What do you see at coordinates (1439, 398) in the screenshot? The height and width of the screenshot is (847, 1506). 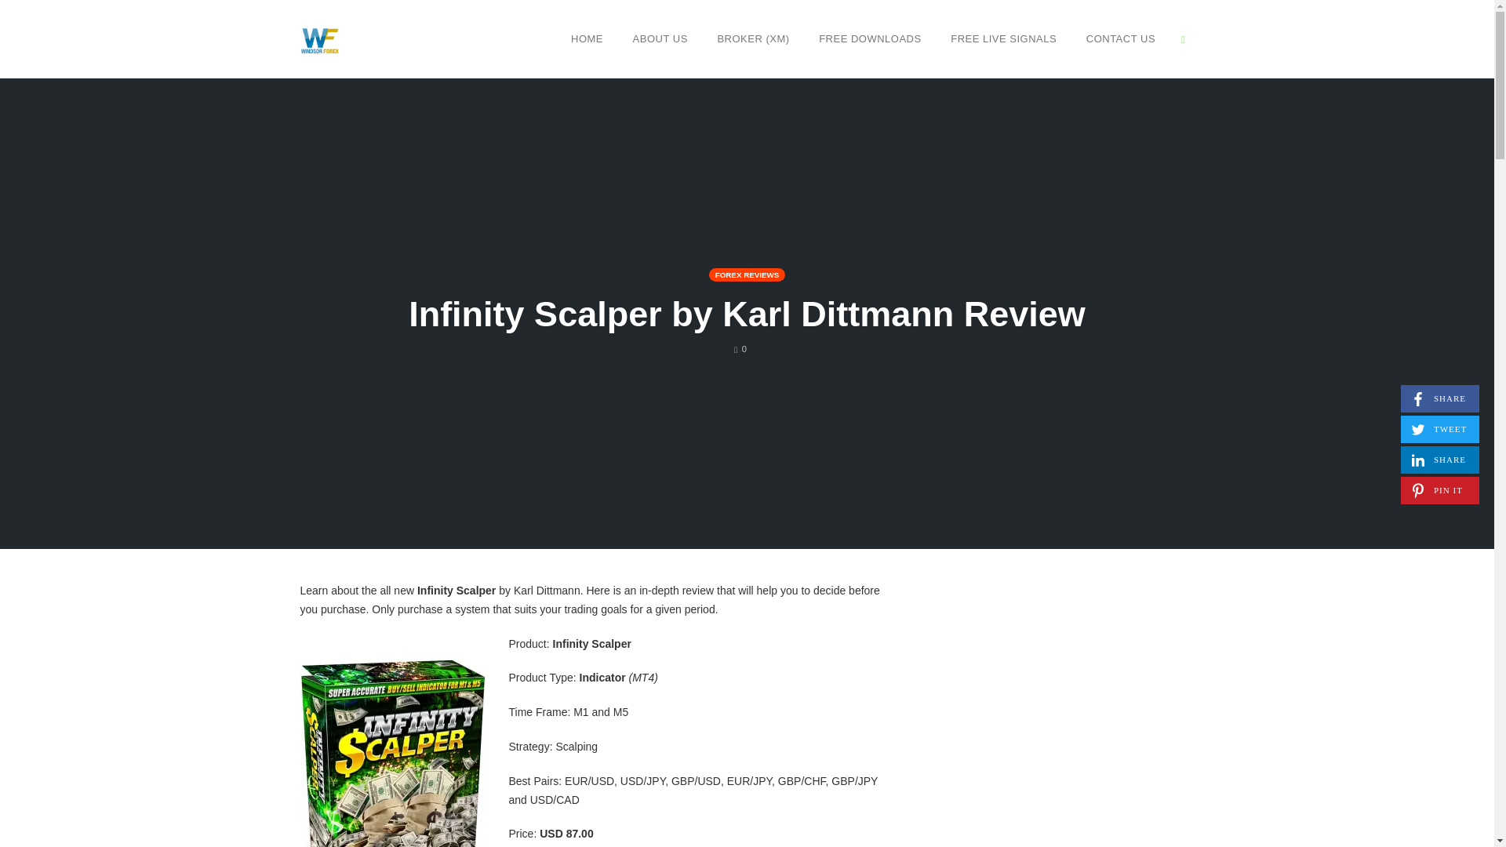 I see `CONTACT US` at bounding box center [1439, 398].